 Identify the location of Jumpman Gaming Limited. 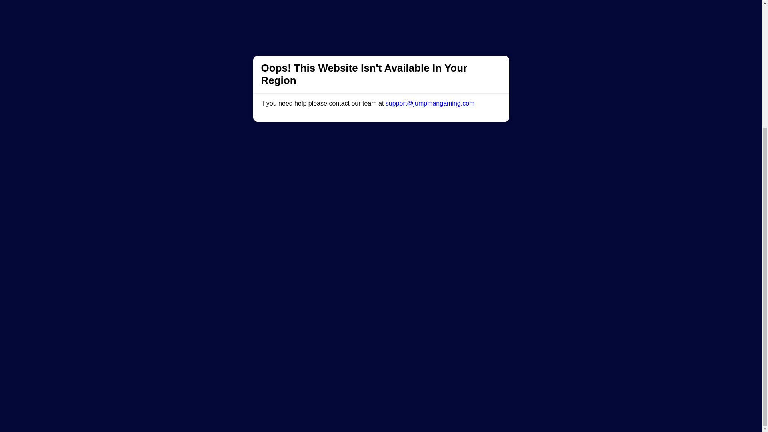
(275, 366).